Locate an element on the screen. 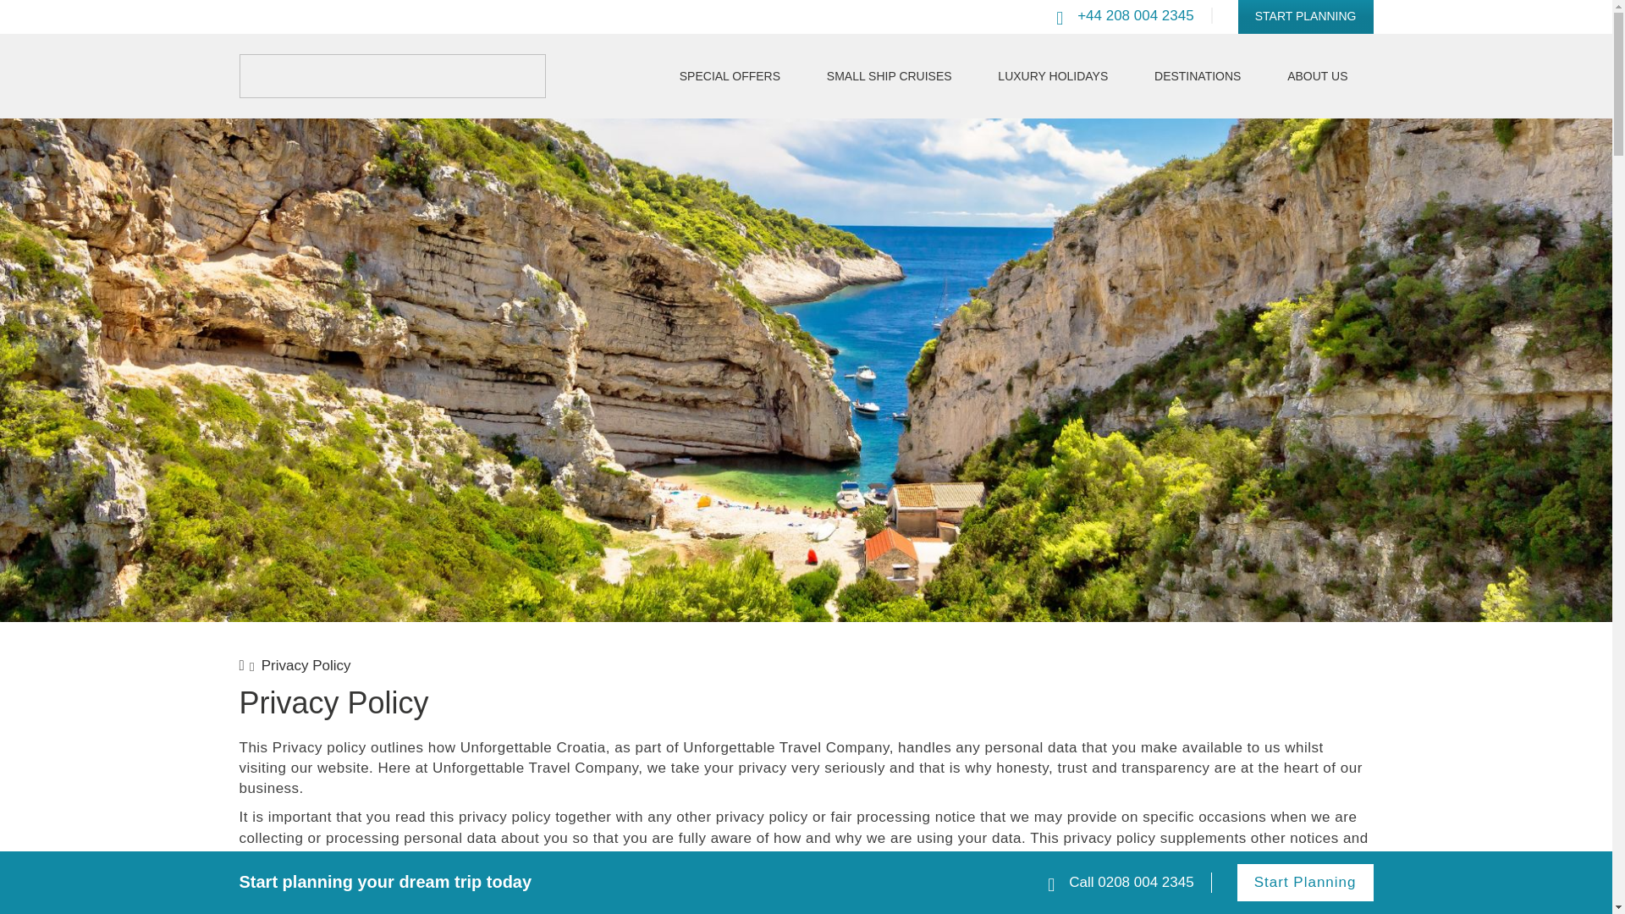  DESTINATIONS is located at coordinates (1198, 76).